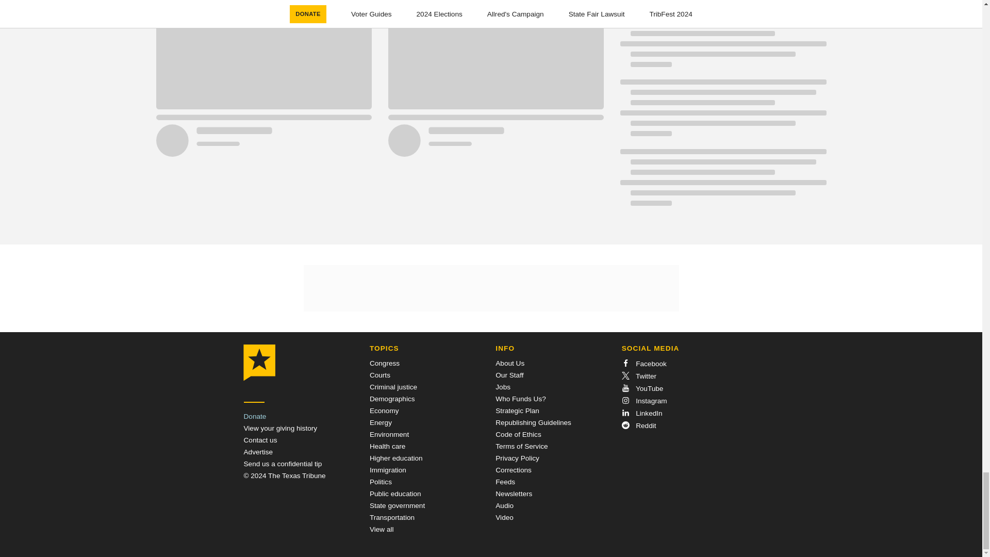  I want to click on Terms of Service, so click(521, 446).